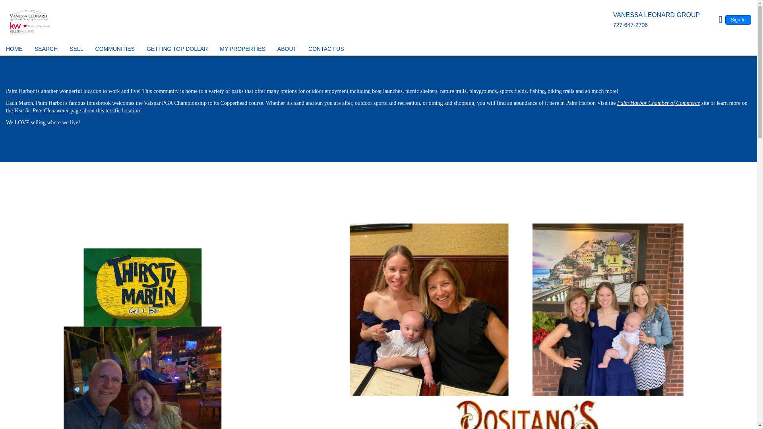 This screenshot has width=763, height=429. Describe the element at coordinates (115, 50) in the screenshot. I see `COMMUNITIES` at that location.